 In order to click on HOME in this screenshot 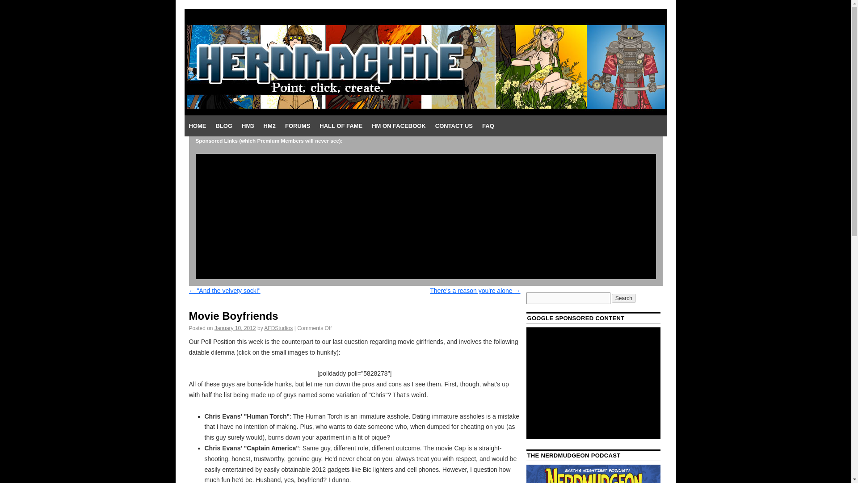, I will do `click(197, 126)`.